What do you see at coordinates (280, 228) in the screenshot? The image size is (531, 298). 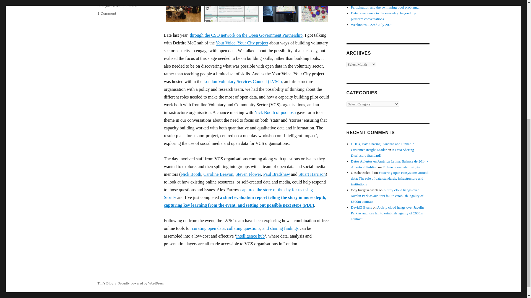 I see `and sharing findings` at bounding box center [280, 228].